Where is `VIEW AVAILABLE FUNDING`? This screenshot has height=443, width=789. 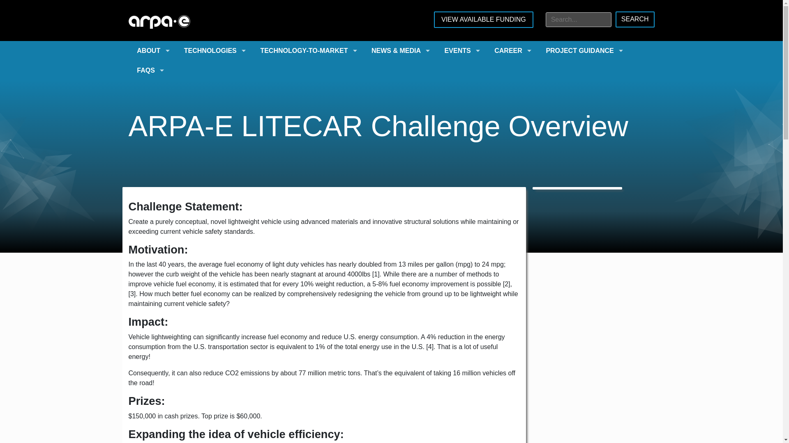 VIEW AVAILABLE FUNDING is located at coordinates (483, 20).